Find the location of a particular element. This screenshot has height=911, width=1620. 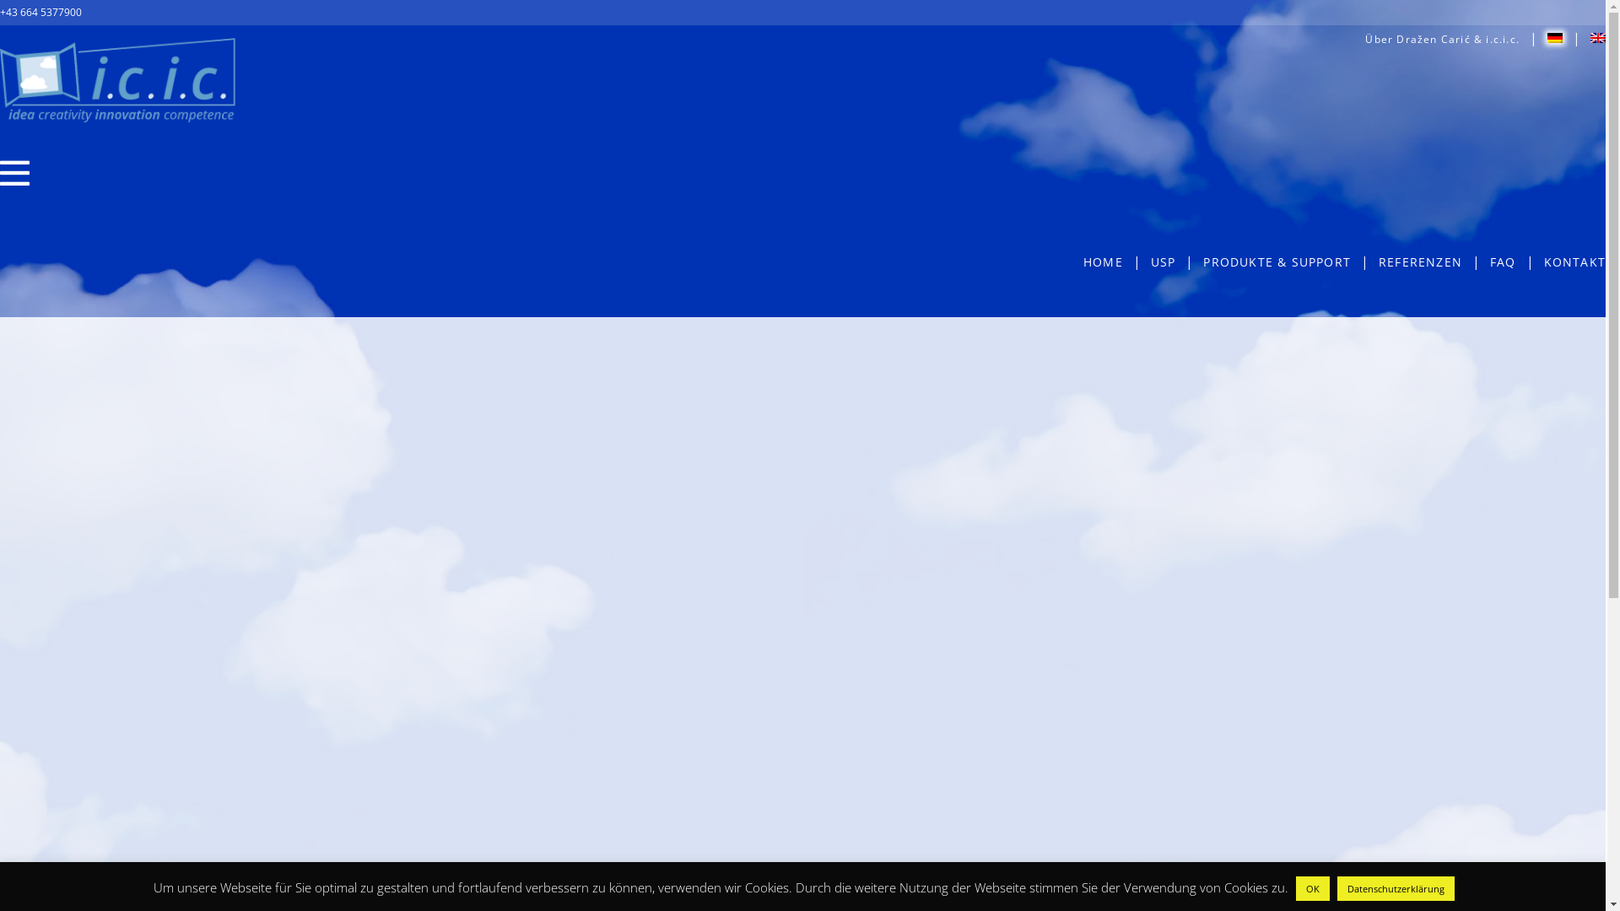

+43 664 5377900 is located at coordinates (40, 12).